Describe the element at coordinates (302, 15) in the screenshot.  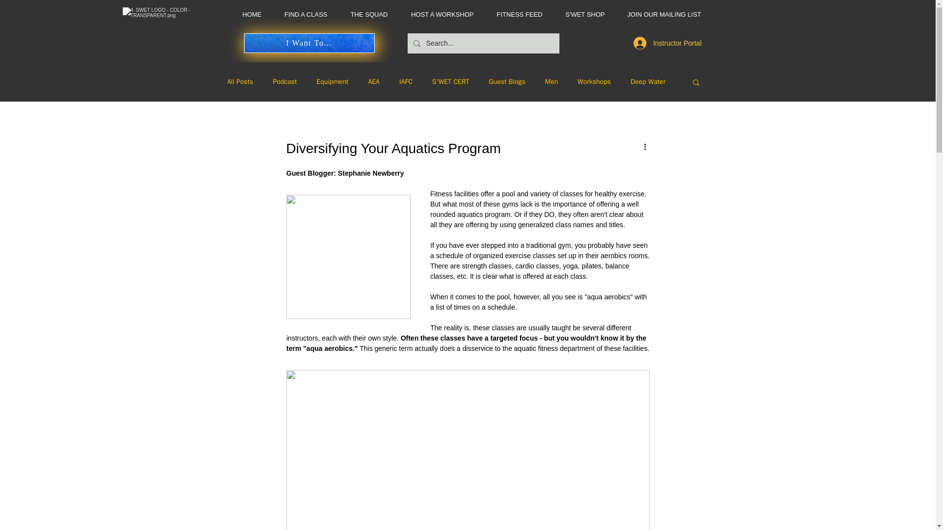
I see `FIND A CLASS` at that location.